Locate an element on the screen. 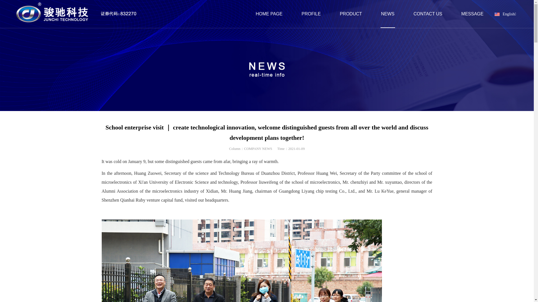 This screenshot has height=302, width=538. English is located at coordinates (497, 14).